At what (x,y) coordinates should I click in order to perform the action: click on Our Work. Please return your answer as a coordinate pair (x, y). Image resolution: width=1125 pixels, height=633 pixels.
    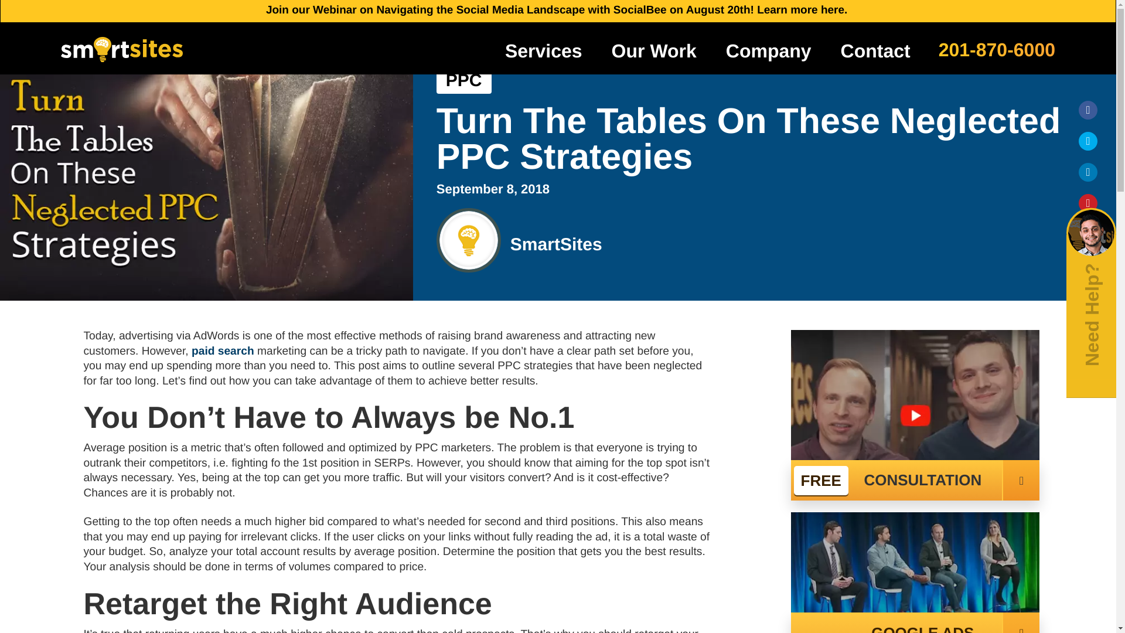
    Looking at the image, I should click on (654, 50).